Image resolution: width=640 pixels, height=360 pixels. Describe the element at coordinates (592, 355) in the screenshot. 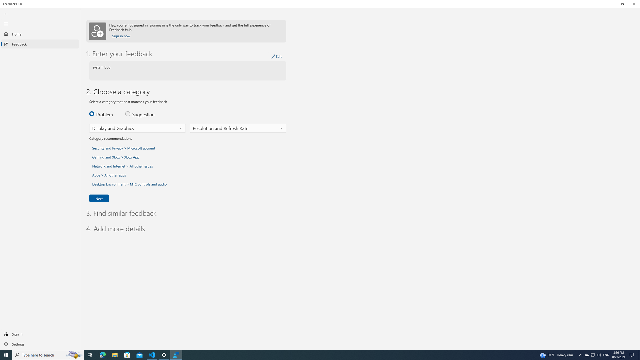

I see `User Promoted Notification Area` at that location.